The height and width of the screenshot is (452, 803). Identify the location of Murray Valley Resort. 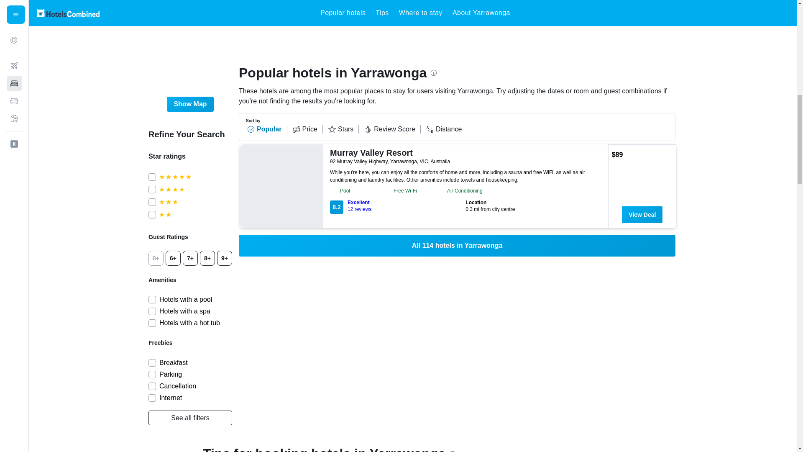
(195, 189).